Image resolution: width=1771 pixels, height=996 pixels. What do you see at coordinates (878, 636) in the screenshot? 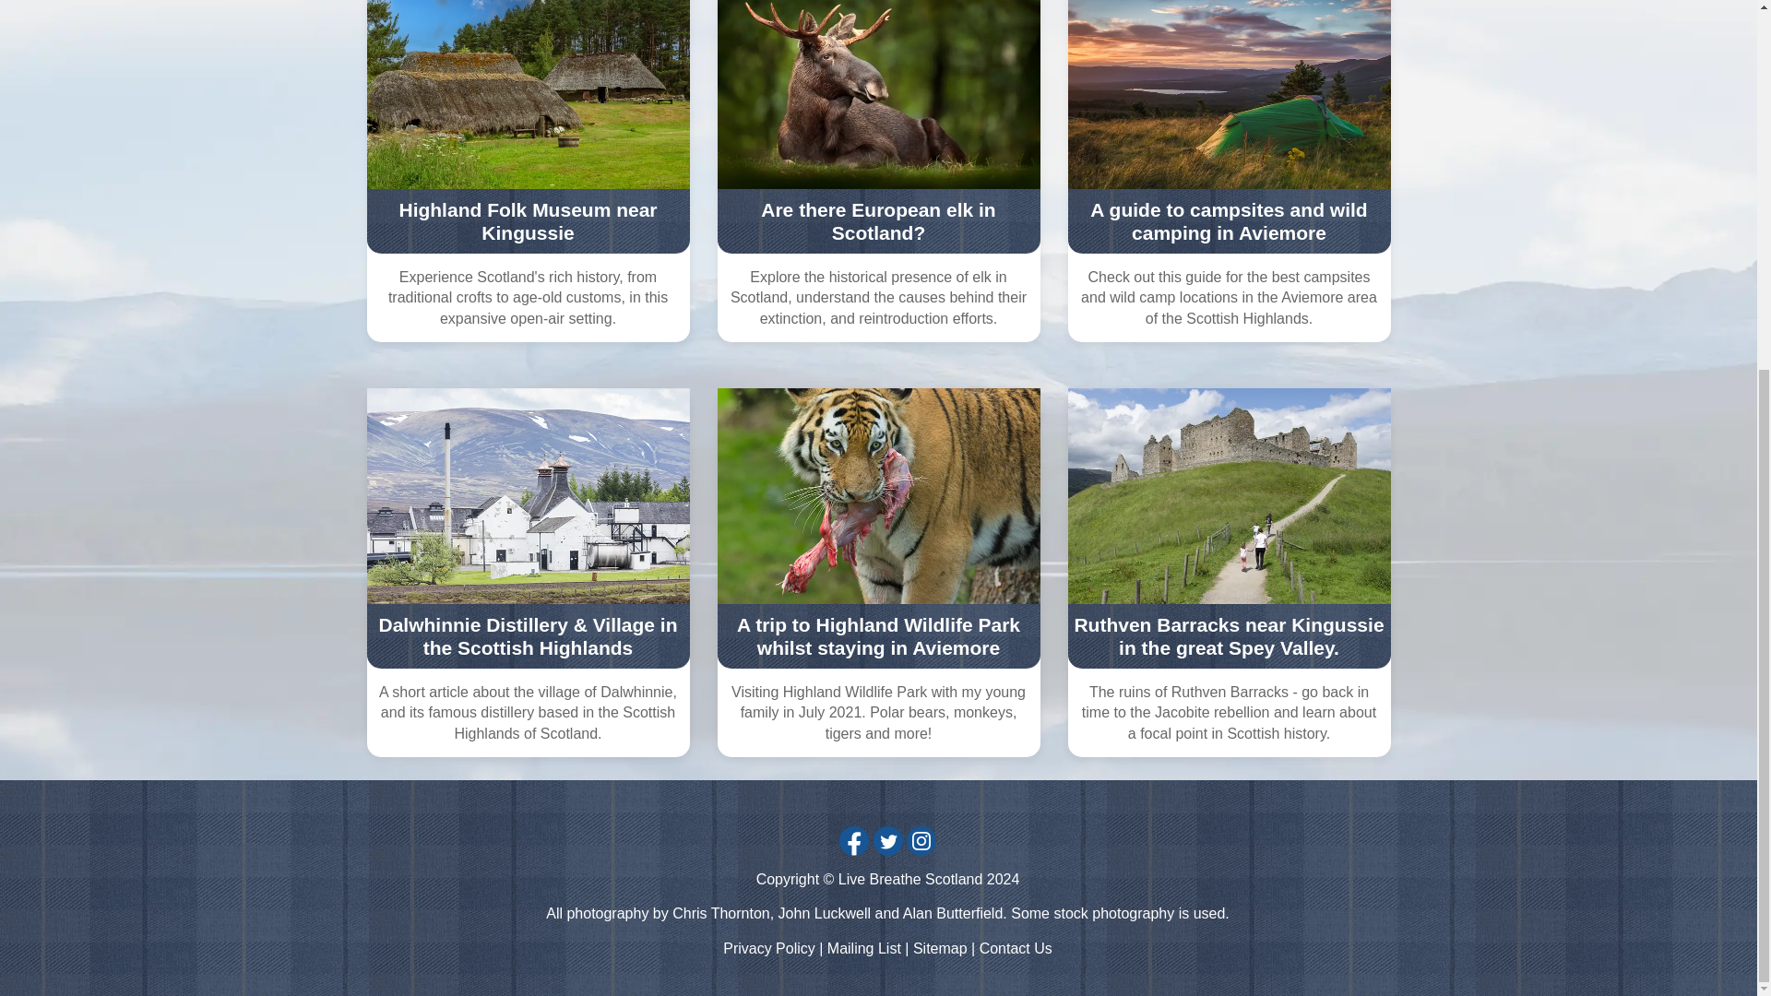
I see `A trip to Highland Wildlife Park whilst staying in Aviemore` at bounding box center [878, 636].